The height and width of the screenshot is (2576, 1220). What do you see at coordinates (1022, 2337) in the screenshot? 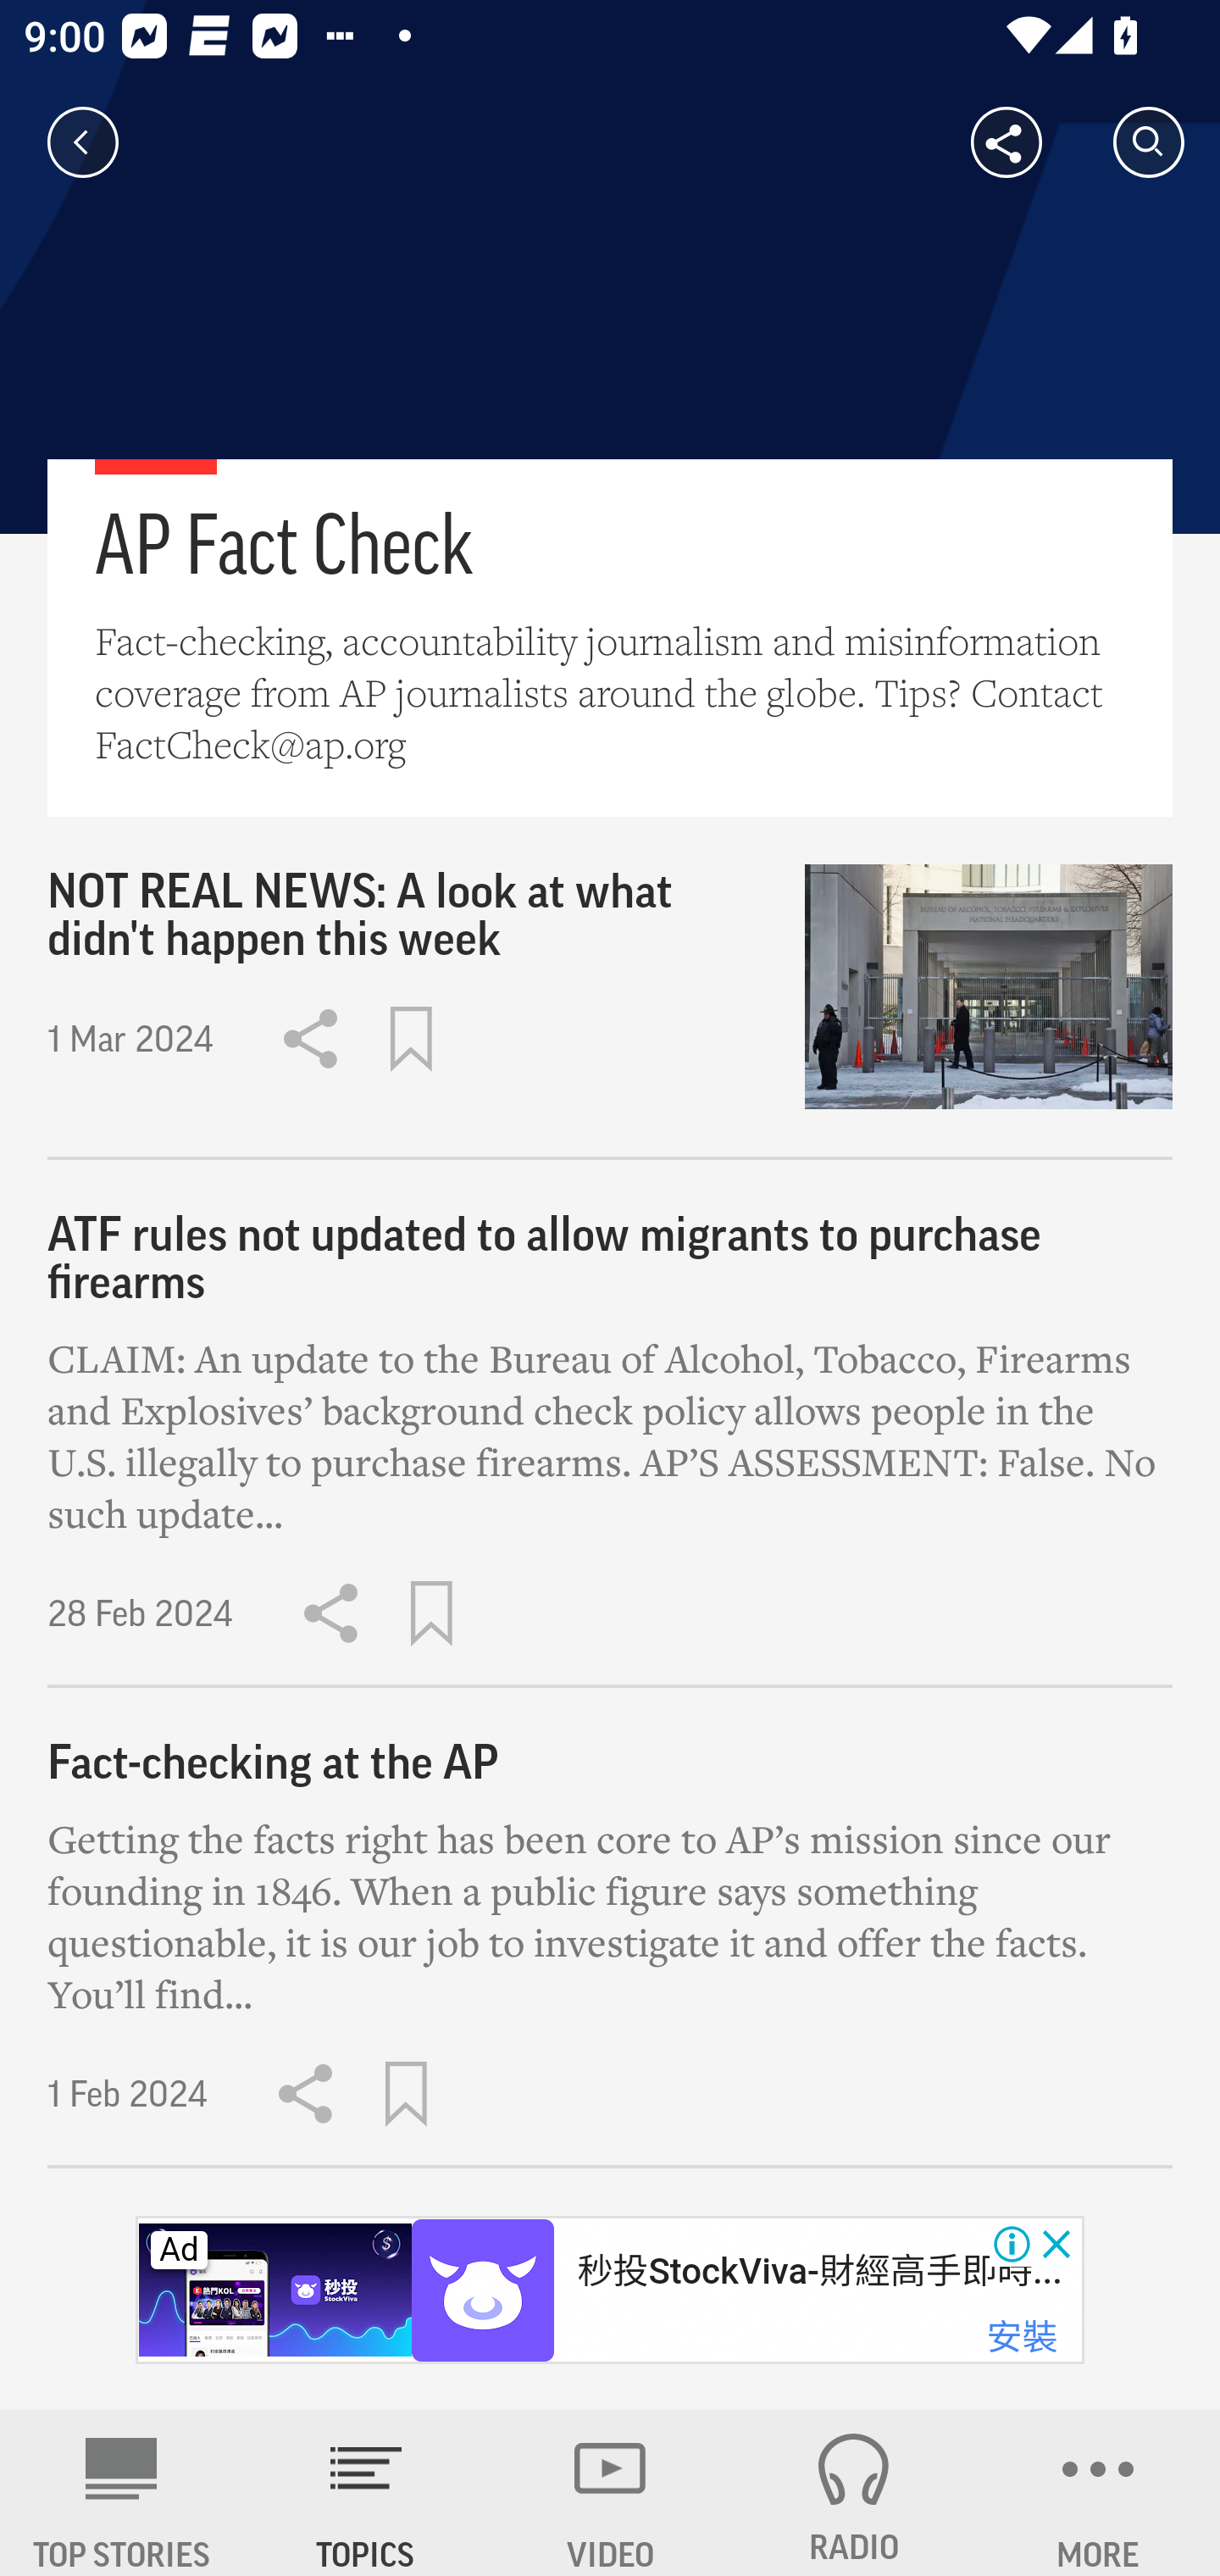
I see `安裝` at bounding box center [1022, 2337].